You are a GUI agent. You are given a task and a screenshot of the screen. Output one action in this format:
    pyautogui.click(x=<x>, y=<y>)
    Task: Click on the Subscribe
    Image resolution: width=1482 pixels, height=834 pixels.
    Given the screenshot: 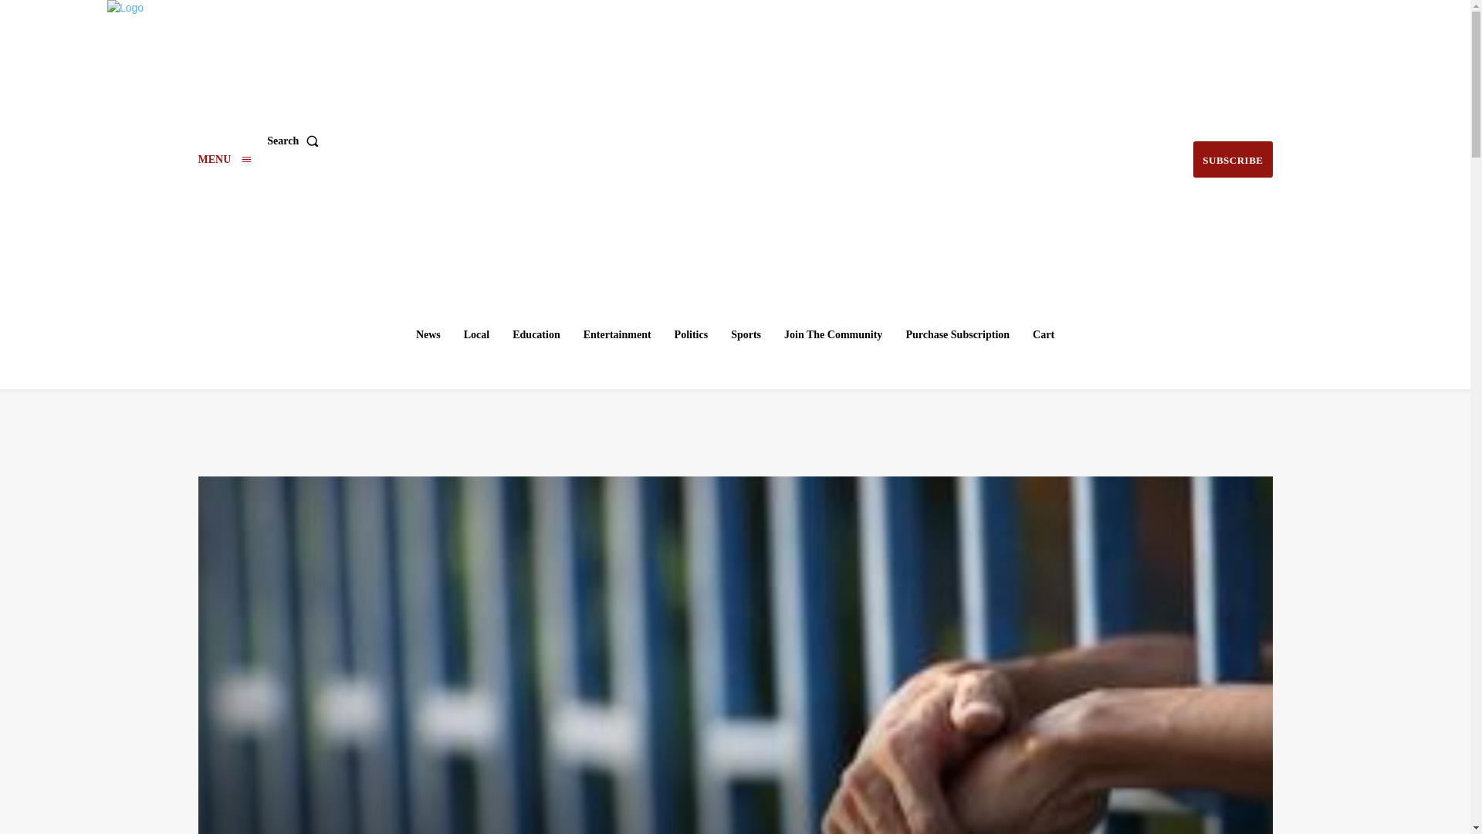 What is the action you would take?
    pyautogui.click(x=1232, y=159)
    